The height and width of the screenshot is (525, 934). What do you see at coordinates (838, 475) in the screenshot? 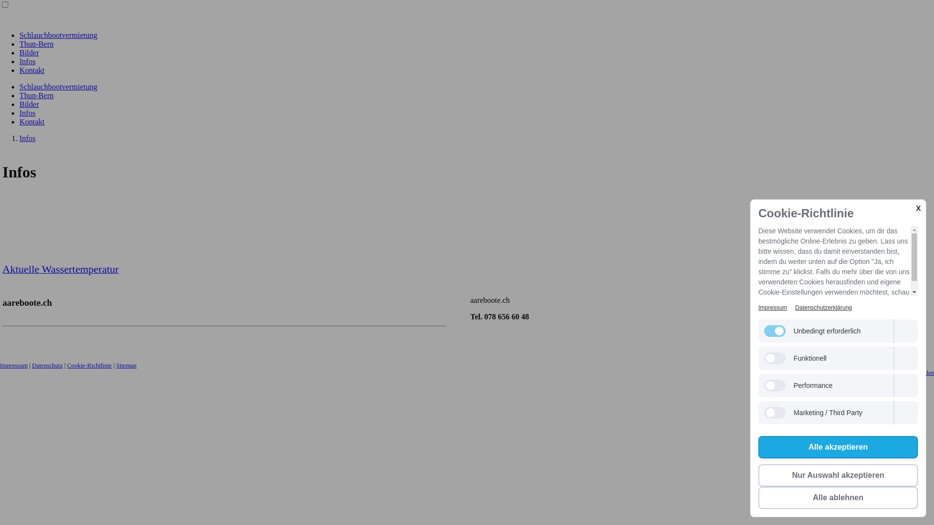
I see `Nur Auswahl akzeptieren` at bounding box center [838, 475].